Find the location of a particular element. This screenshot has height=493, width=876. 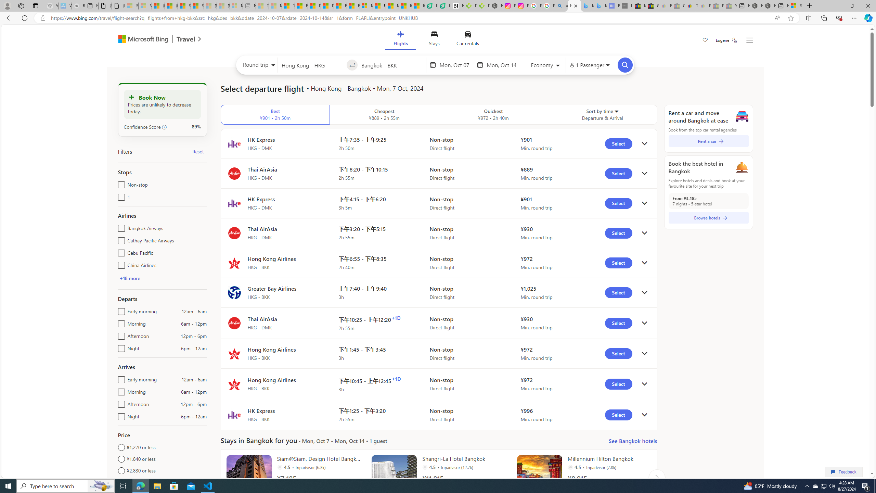

LendingTree - Compare Lenders is located at coordinates (444, 6).